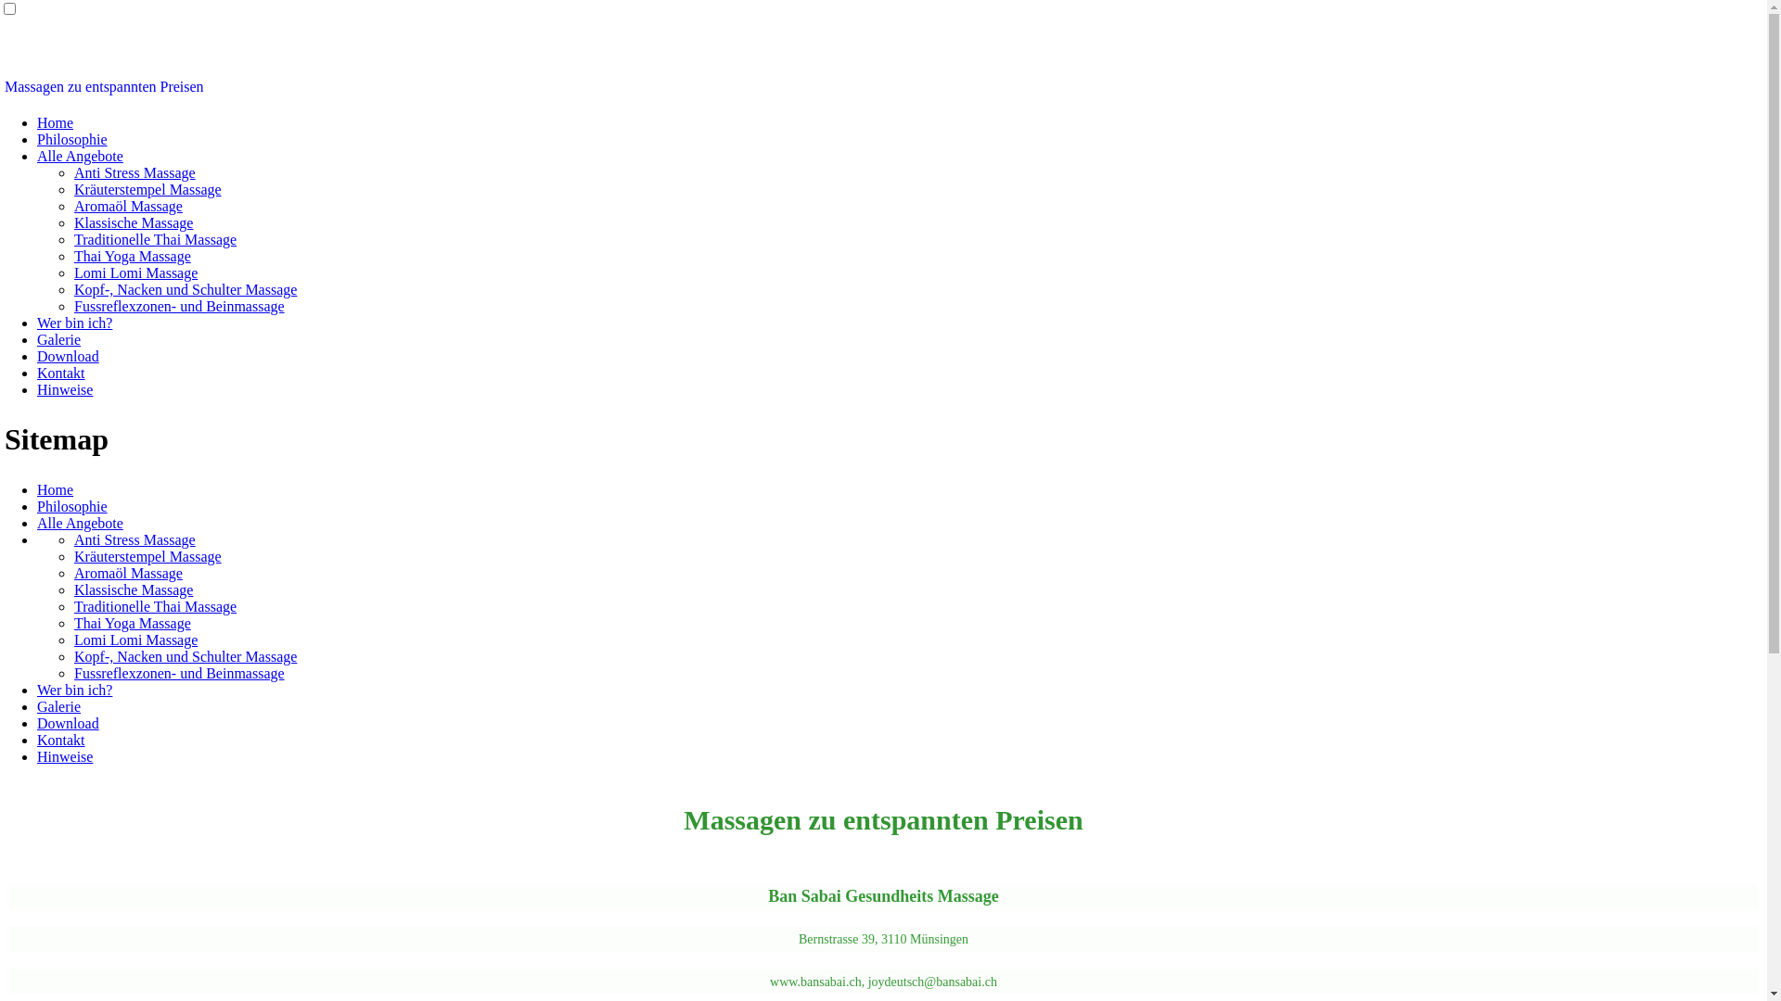 The height and width of the screenshot is (1001, 1781). I want to click on Home, so click(56, 489).